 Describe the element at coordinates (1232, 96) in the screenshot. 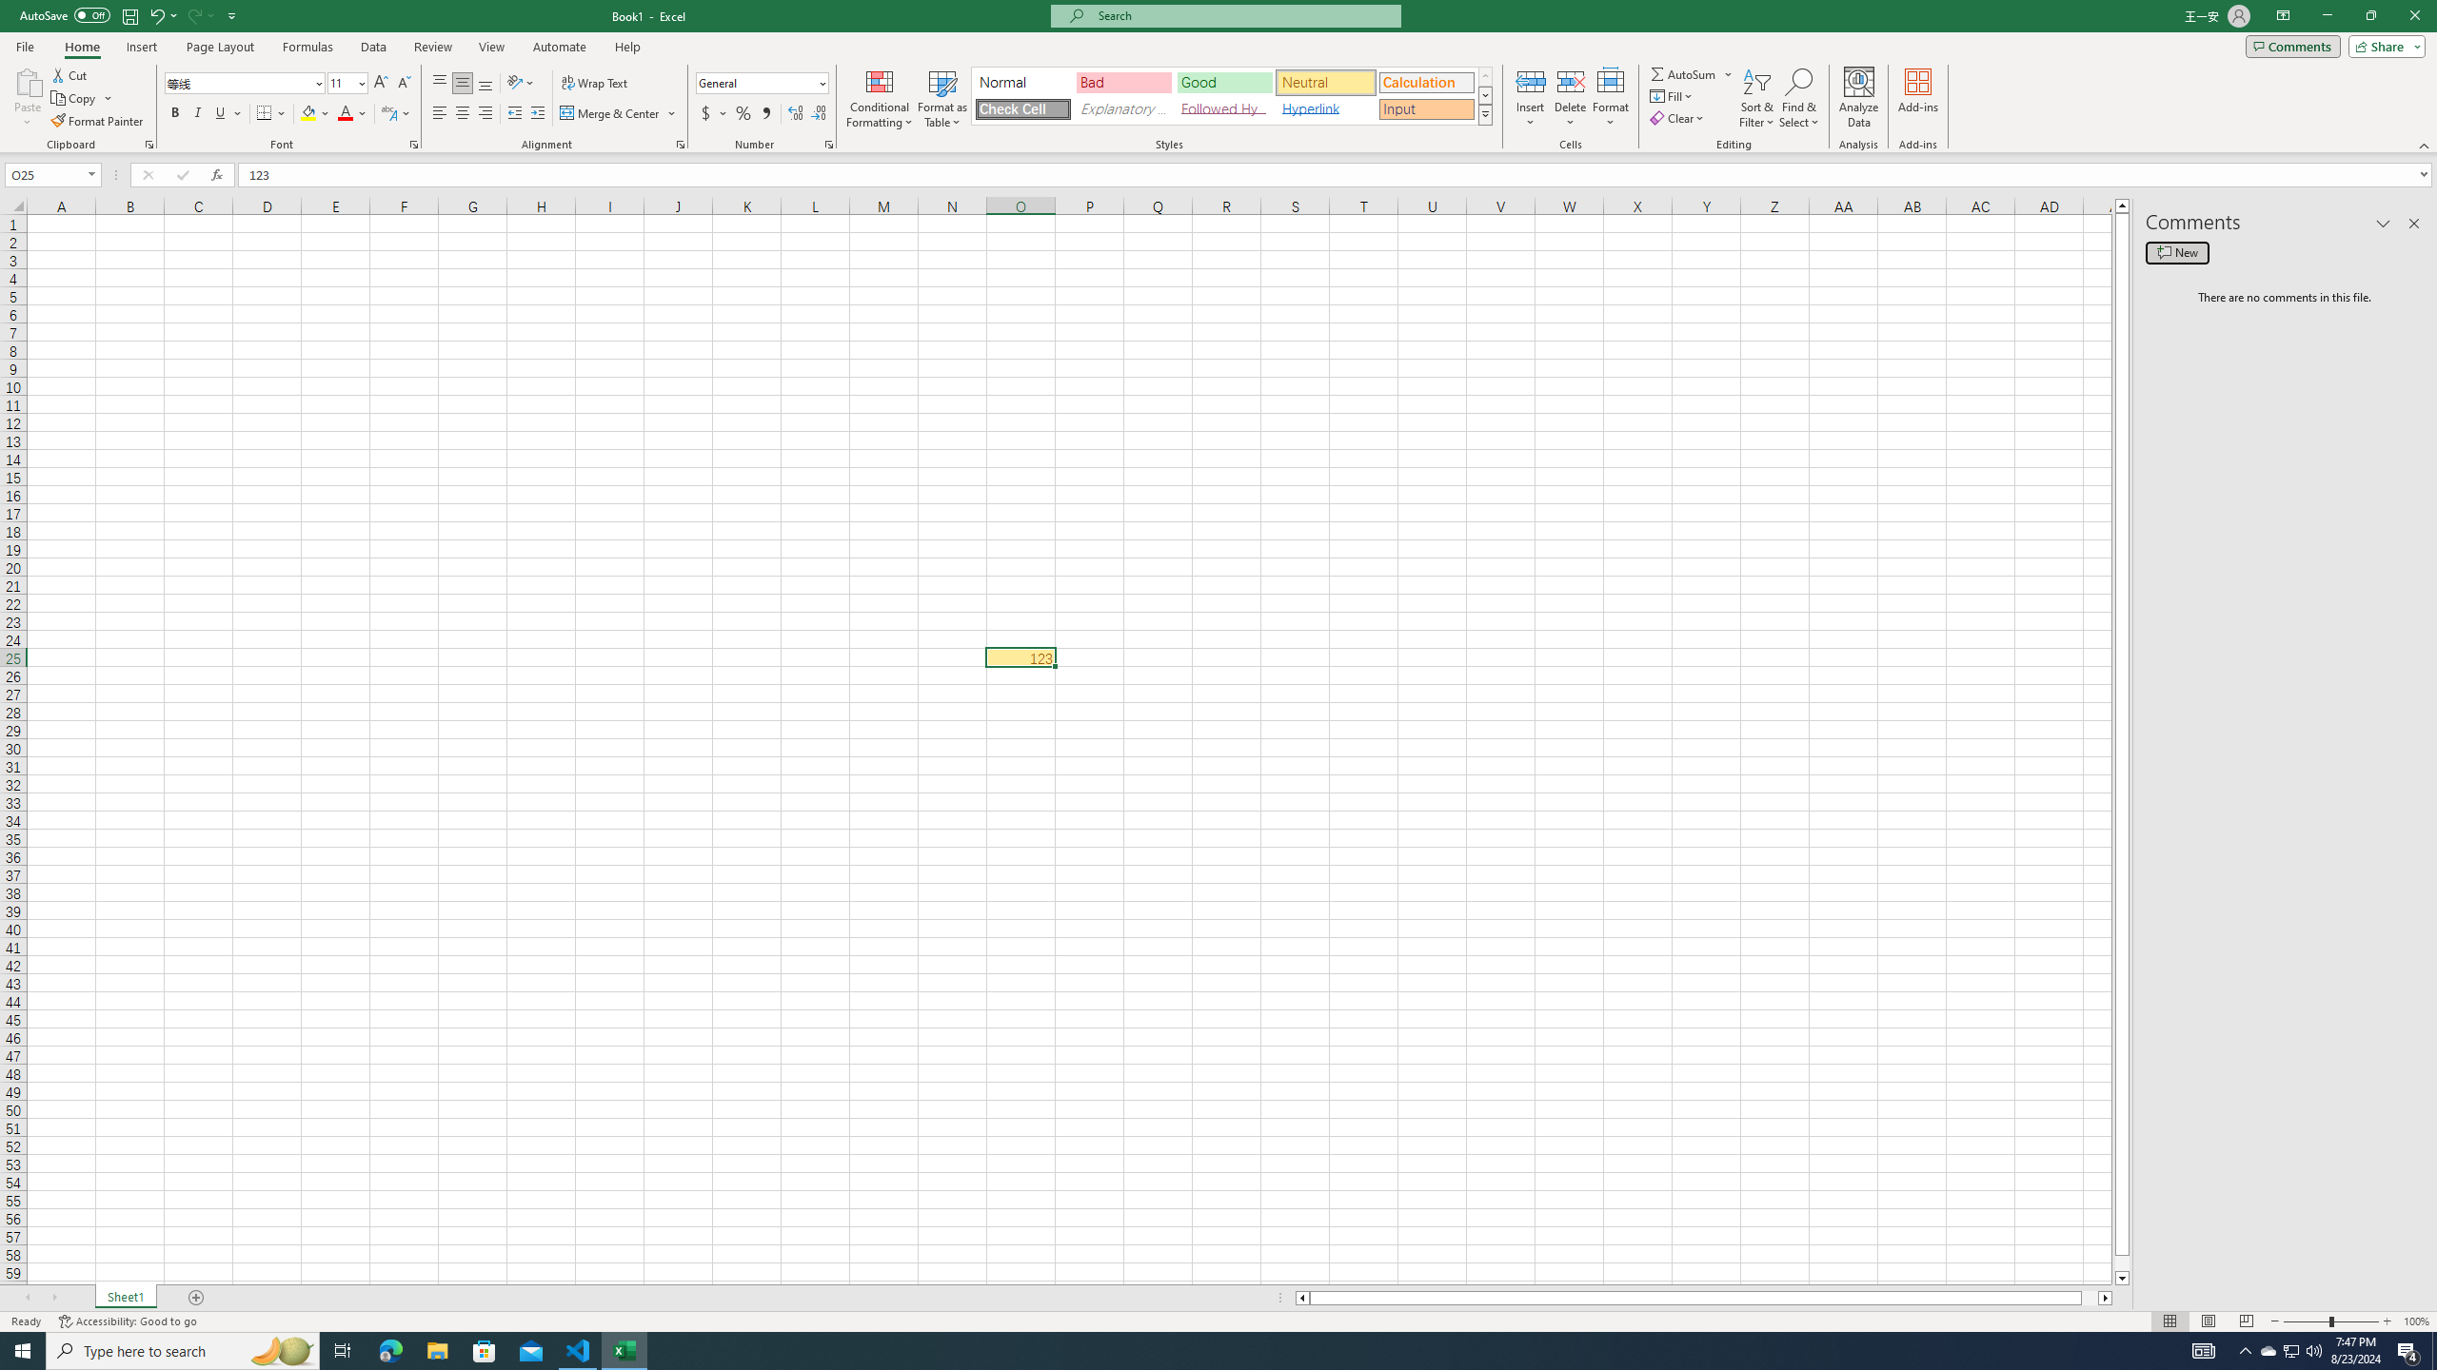

I see `AutomationID: CellStylesGallery` at that location.